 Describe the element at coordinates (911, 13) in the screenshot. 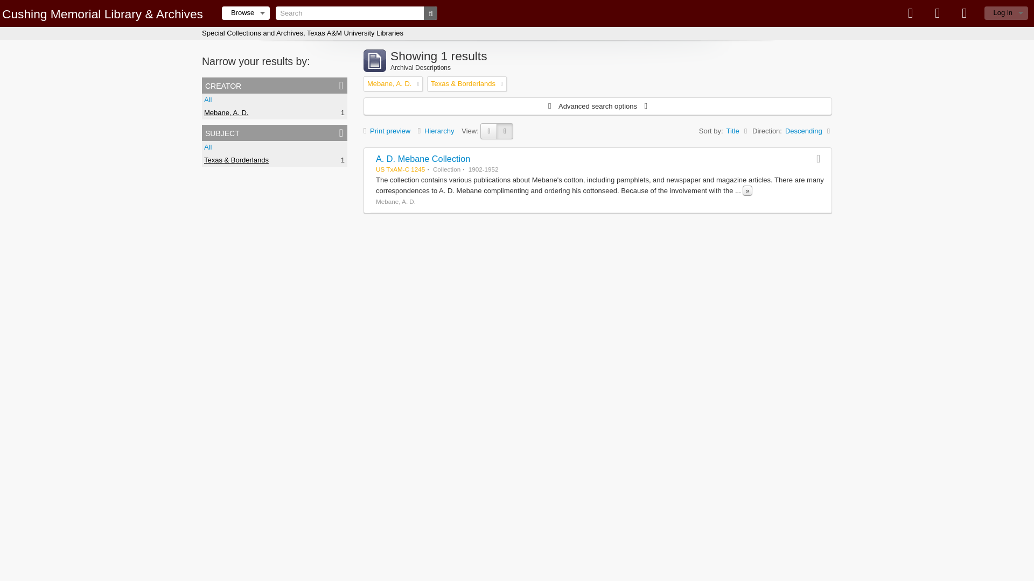

I see `Clipboard` at that location.